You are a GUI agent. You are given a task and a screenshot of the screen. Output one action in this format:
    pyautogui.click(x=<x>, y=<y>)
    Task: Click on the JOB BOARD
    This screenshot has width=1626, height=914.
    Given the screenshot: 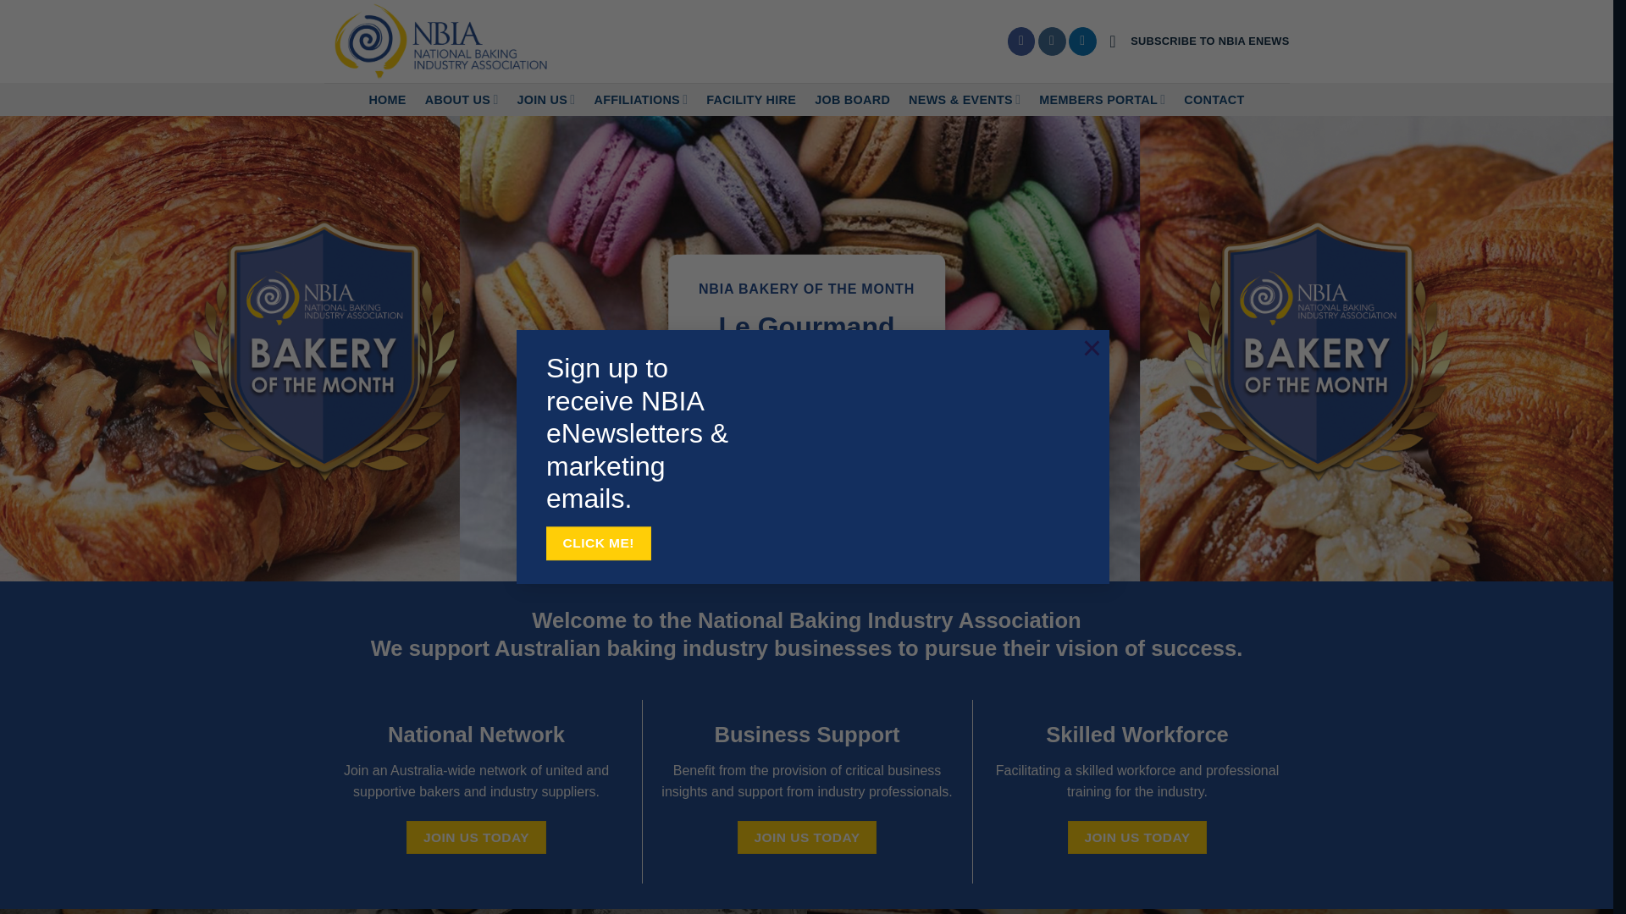 What is the action you would take?
    pyautogui.click(x=852, y=100)
    